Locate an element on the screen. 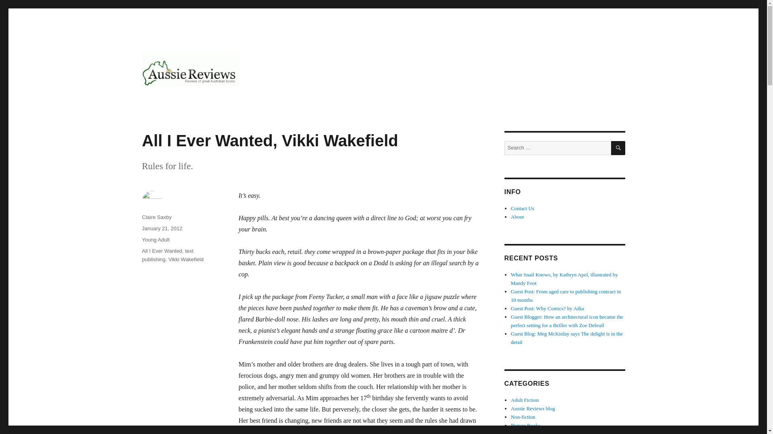 The width and height of the screenshot is (773, 434). Uncategorised is located at coordinates (526, 432).